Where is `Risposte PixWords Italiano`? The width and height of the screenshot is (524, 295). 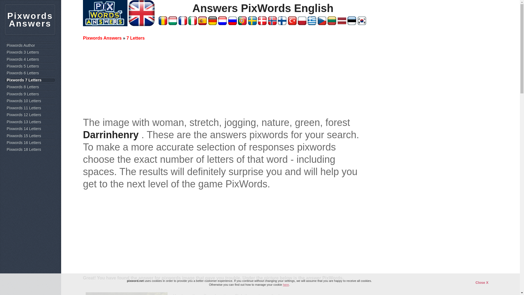 Risposte PixWords Italiano is located at coordinates (192, 23).